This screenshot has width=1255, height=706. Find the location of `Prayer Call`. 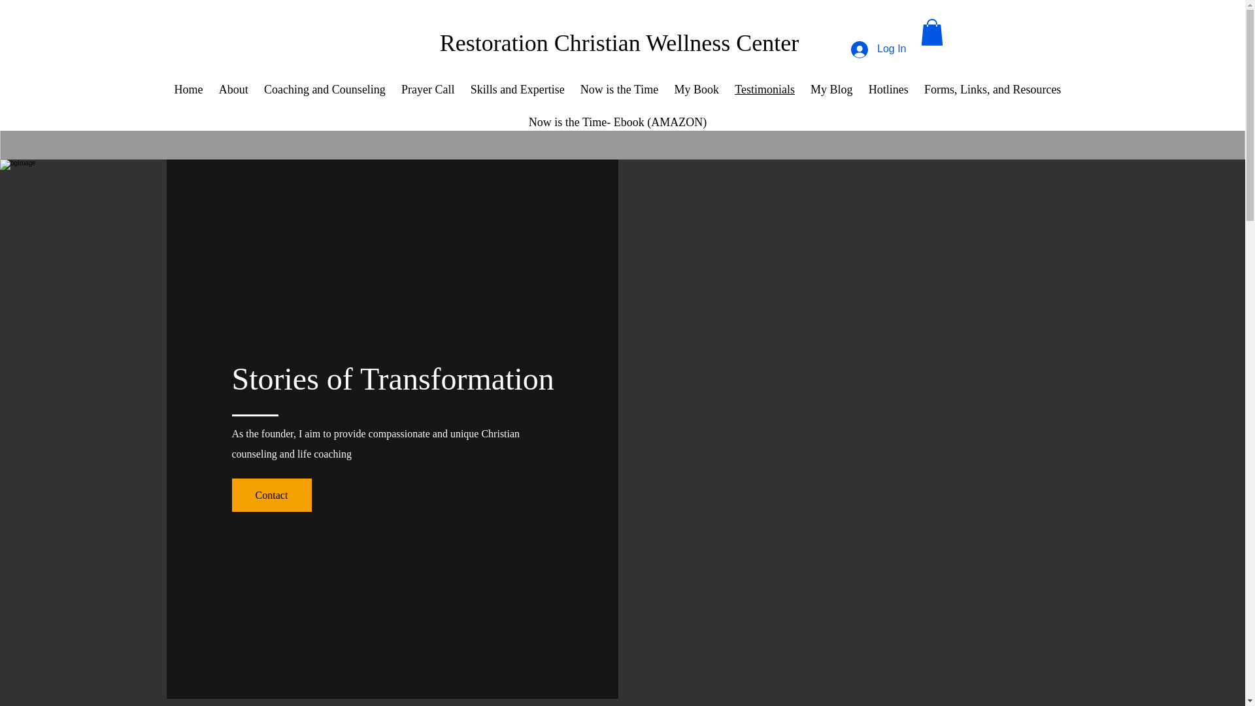

Prayer Call is located at coordinates (428, 90).